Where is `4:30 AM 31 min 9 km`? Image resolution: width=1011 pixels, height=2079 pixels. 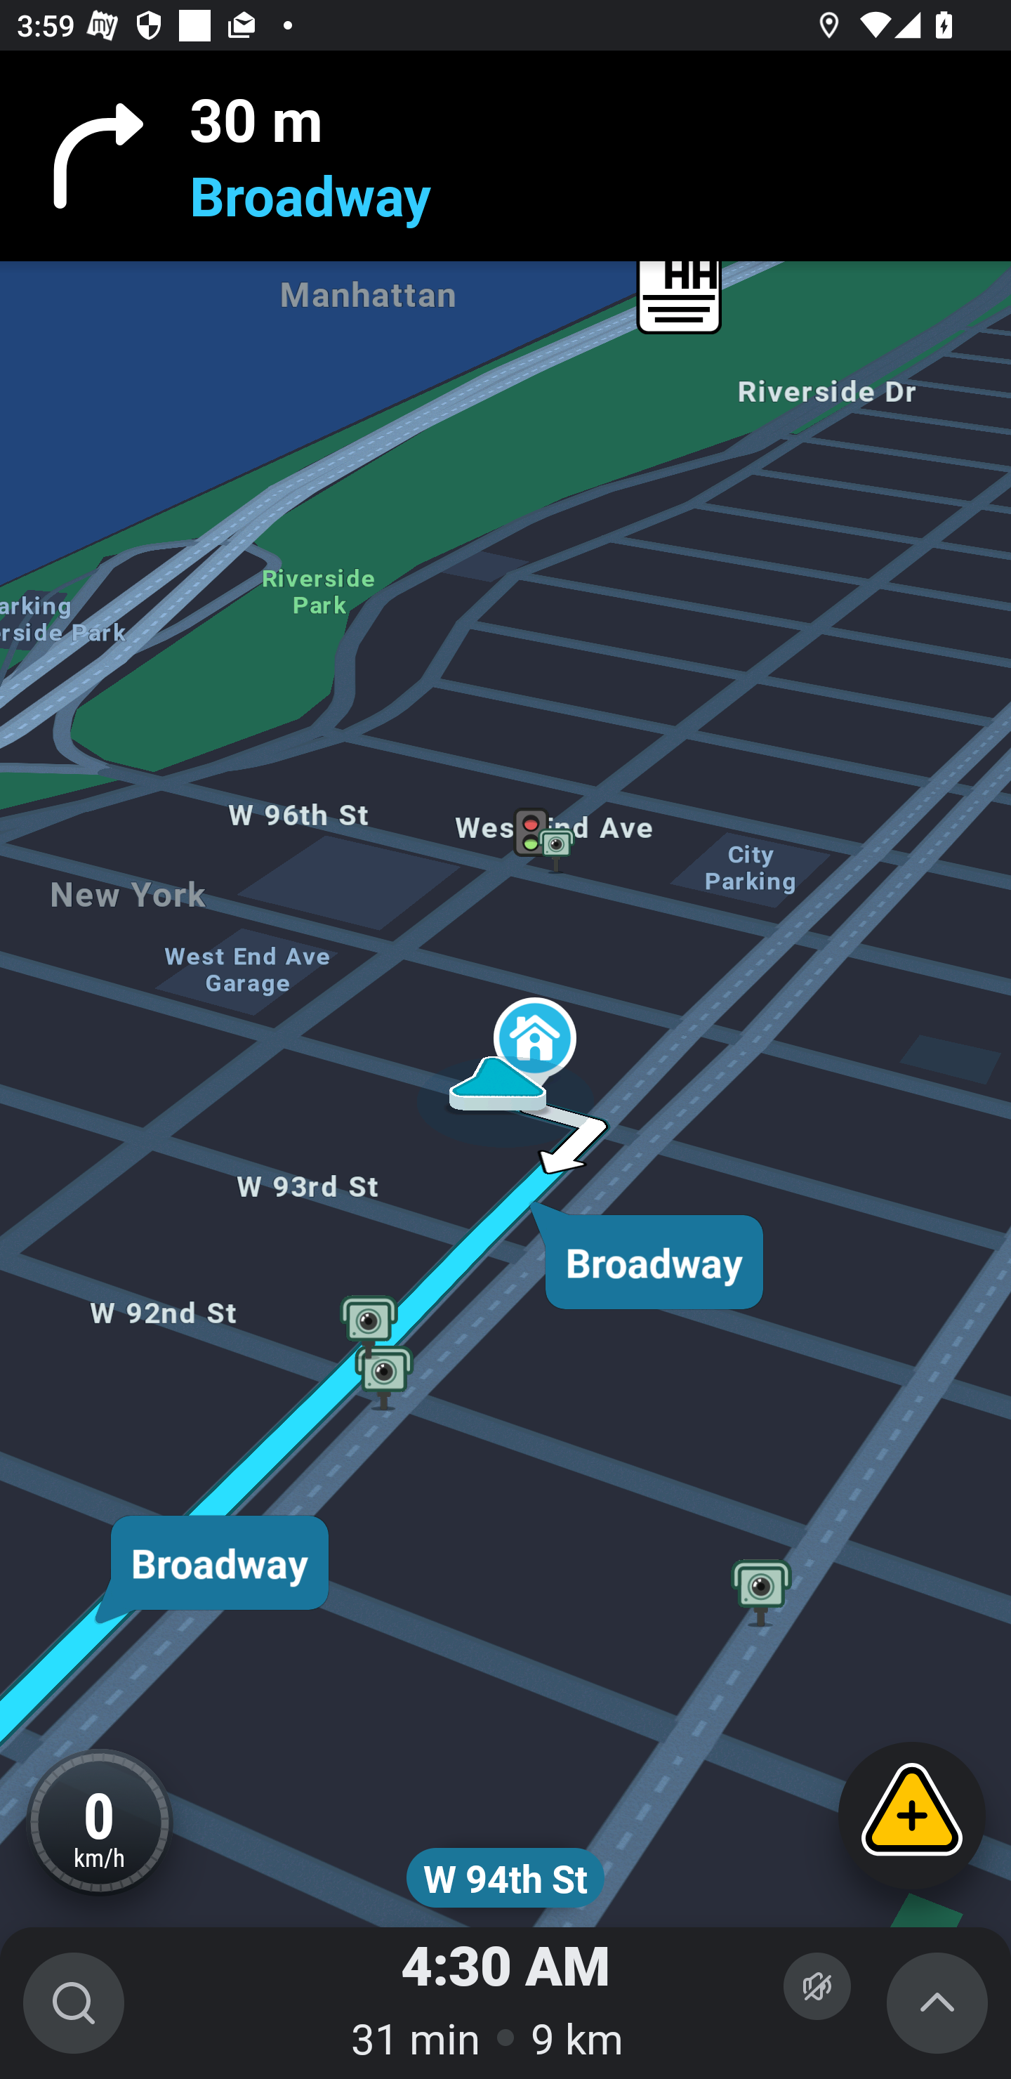
4:30 AM 31 min 9 km is located at coordinates (505, 2003).